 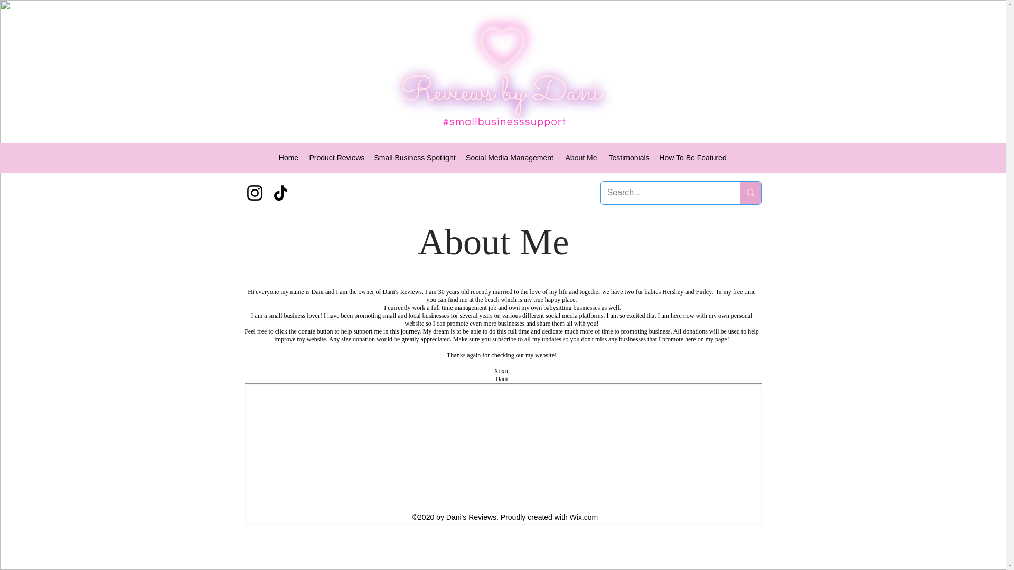 I want to click on Social Media Management, so click(x=510, y=158).